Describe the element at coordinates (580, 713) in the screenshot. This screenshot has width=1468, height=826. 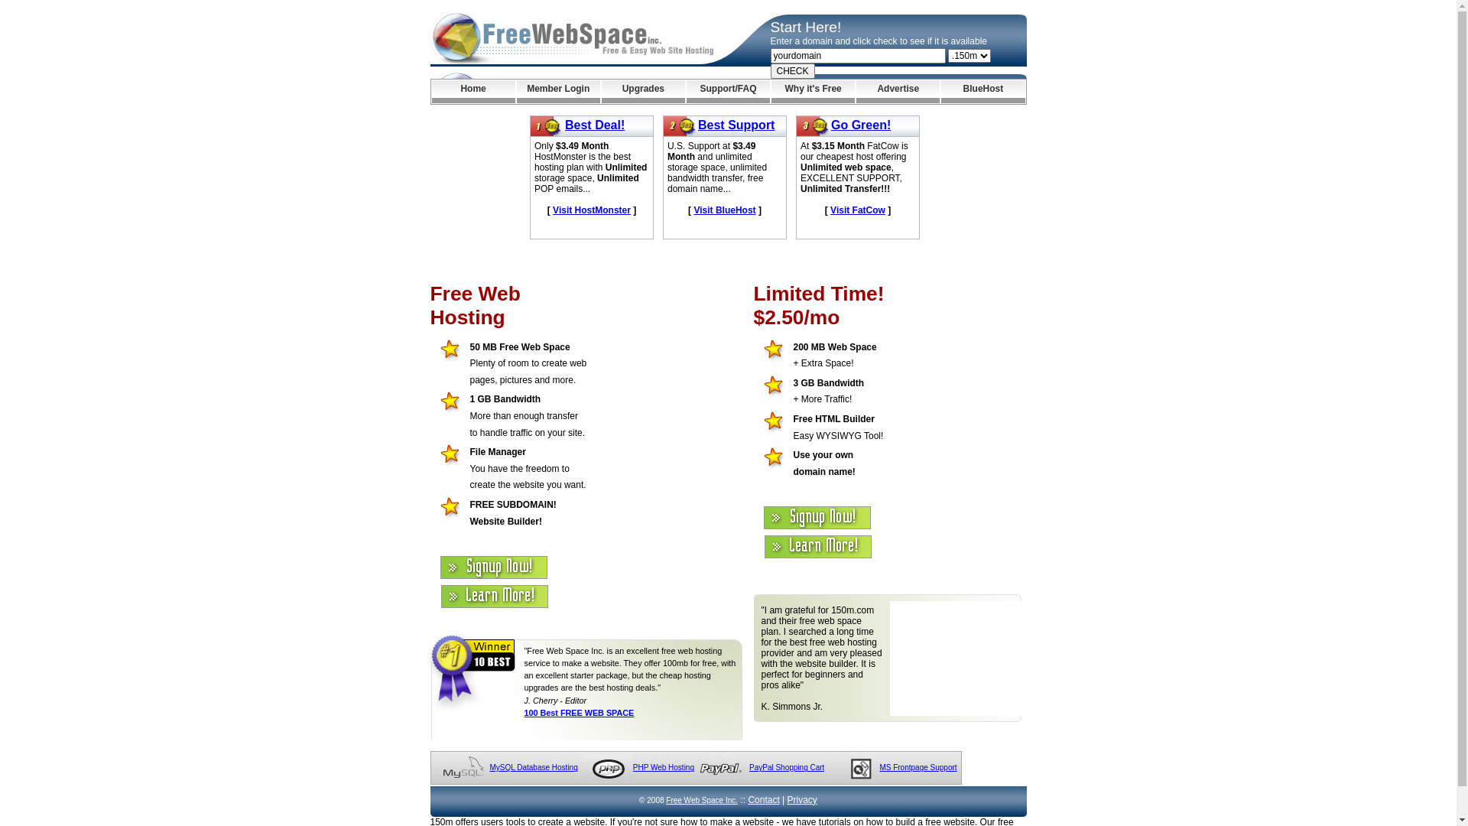
I see `100 Best FREE WEB SPACE` at that location.